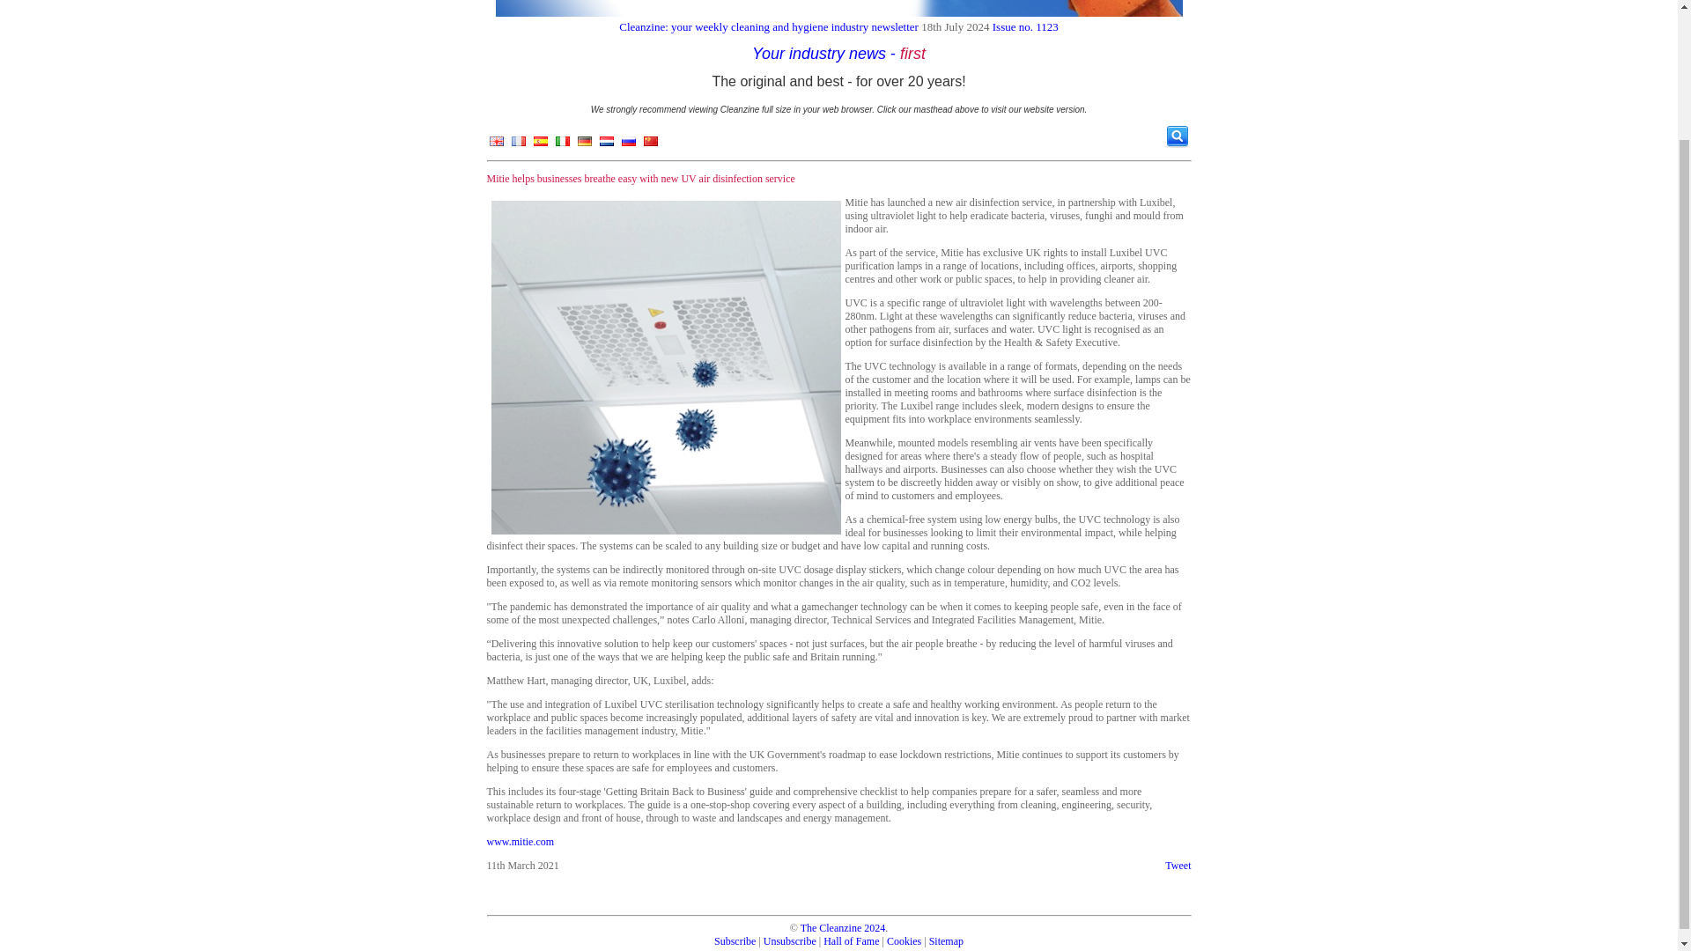  What do you see at coordinates (520, 842) in the screenshot?
I see `www.mitie.com` at bounding box center [520, 842].